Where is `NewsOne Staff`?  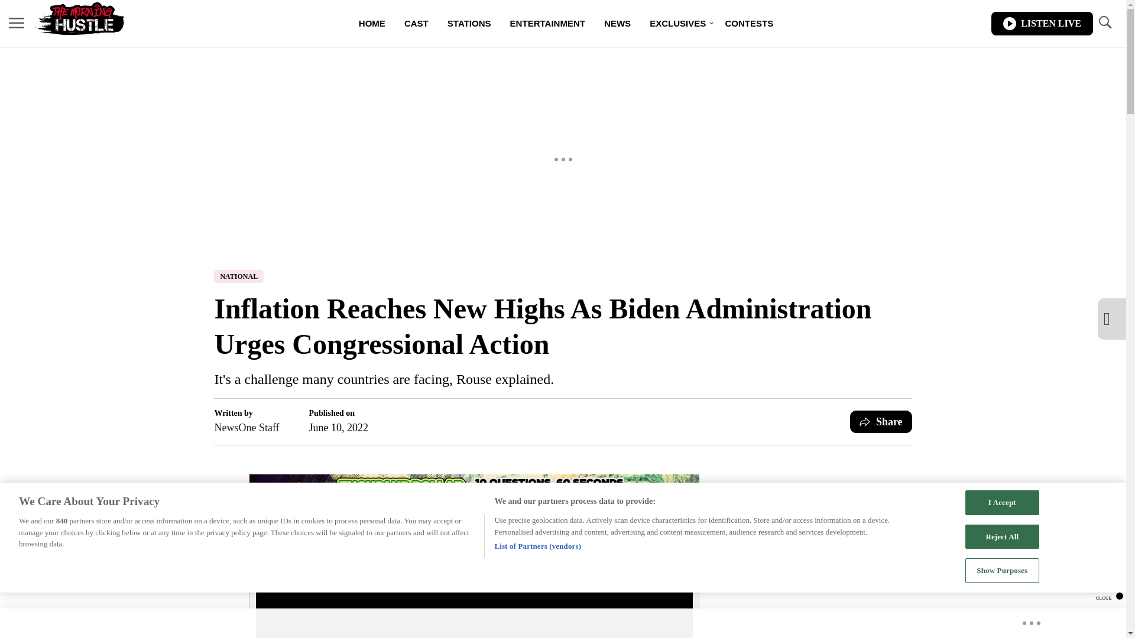
NewsOne Staff is located at coordinates (247, 427).